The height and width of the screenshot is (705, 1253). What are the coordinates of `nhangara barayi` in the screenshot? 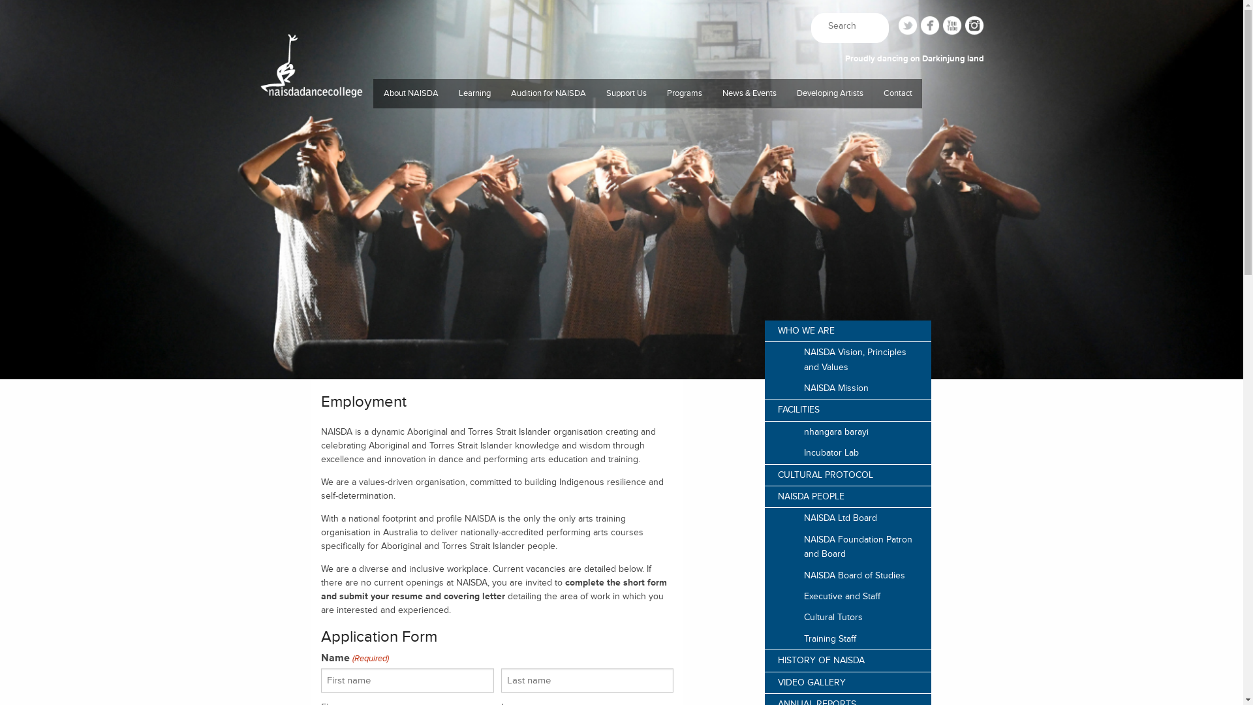 It's located at (848, 432).